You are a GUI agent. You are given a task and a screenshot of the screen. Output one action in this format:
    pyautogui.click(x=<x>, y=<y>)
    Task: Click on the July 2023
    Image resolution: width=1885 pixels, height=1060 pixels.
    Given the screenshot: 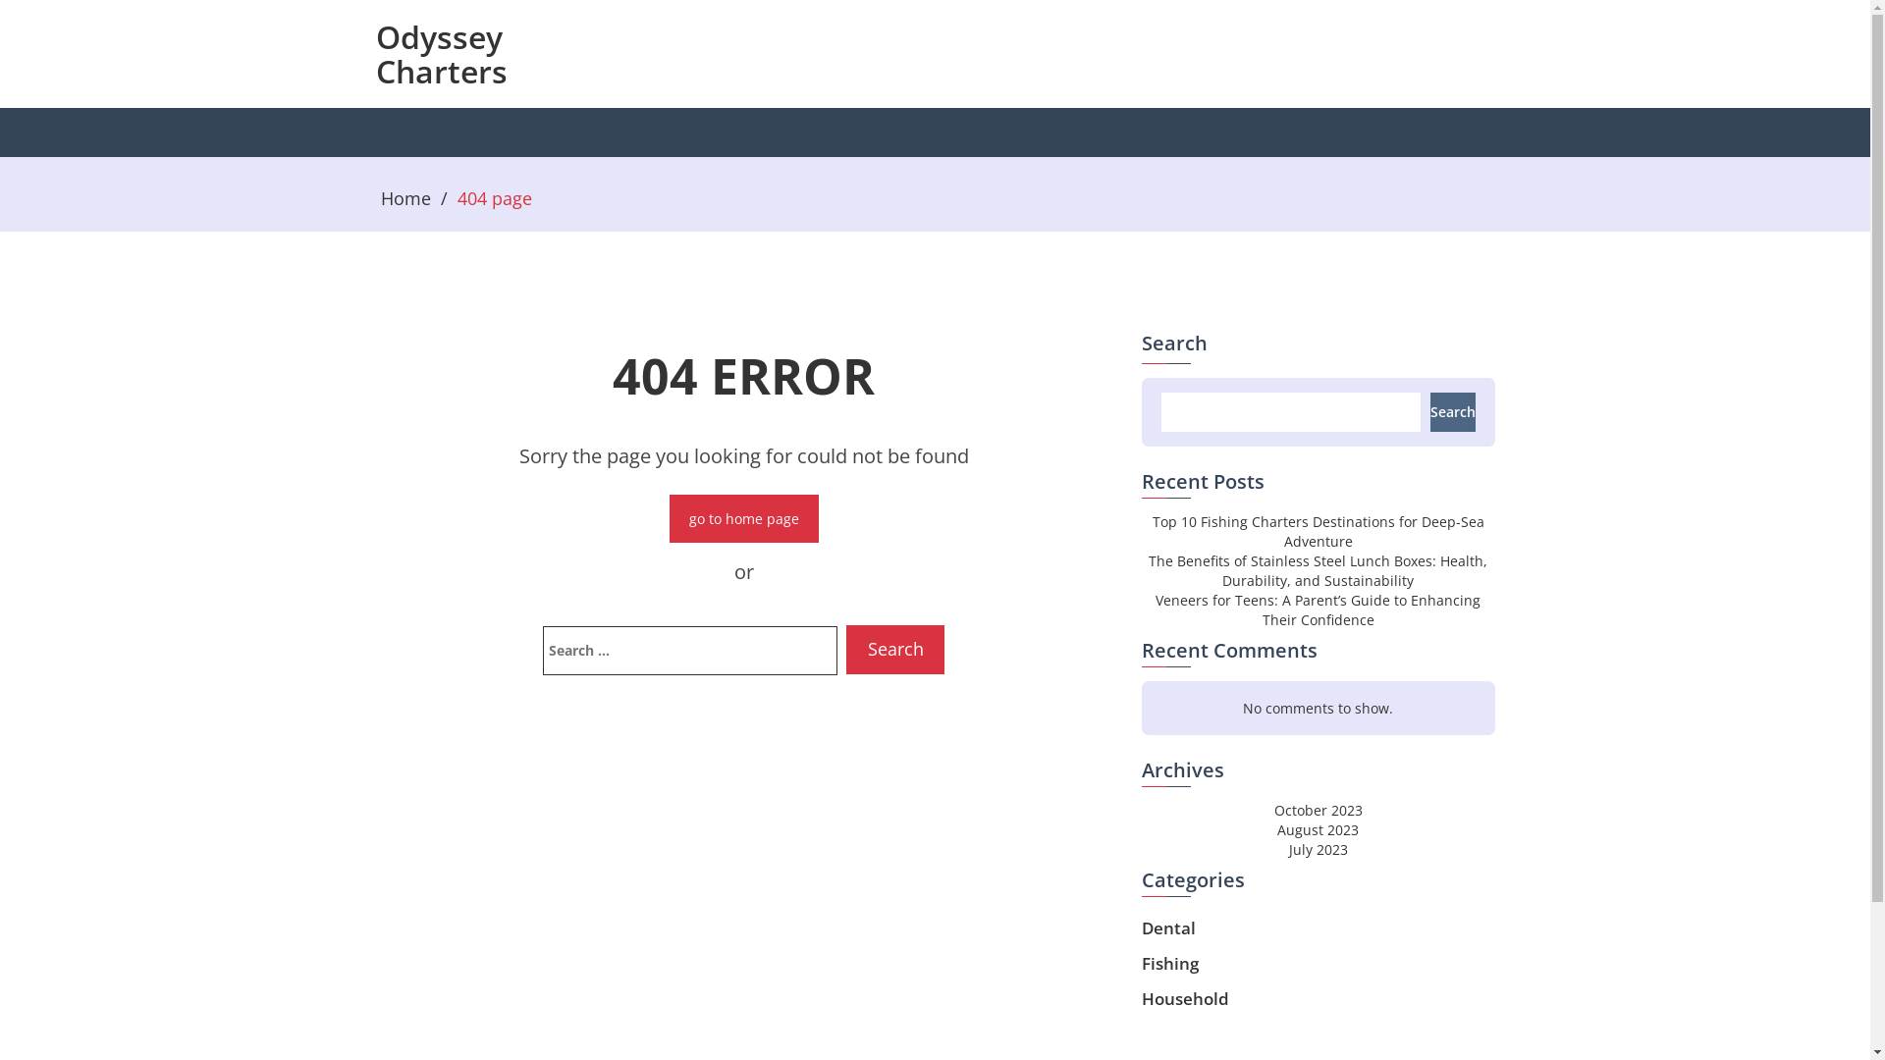 What is the action you would take?
    pyautogui.click(x=1318, y=850)
    